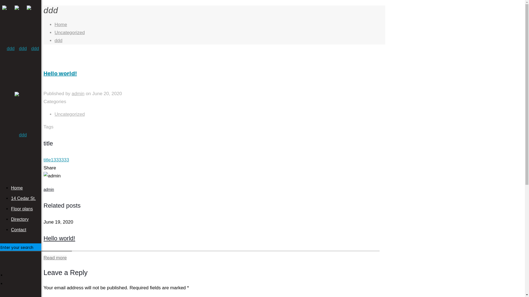 This screenshot has width=529, height=297. Describe the element at coordinates (58, 41) in the screenshot. I see `ddd` at that location.